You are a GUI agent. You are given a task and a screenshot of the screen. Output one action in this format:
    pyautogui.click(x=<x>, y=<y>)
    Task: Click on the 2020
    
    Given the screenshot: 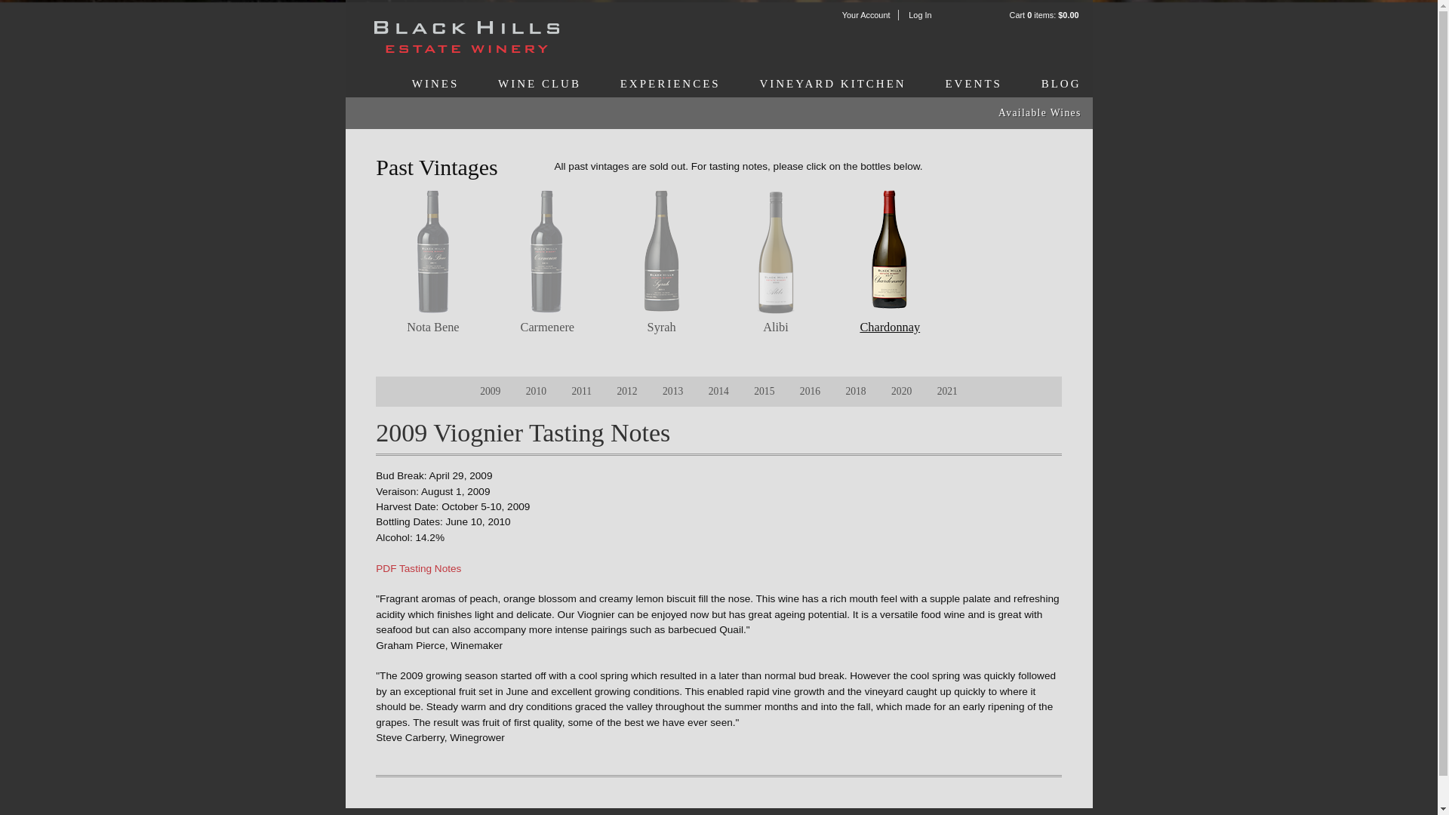 What is the action you would take?
    pyautogui.click(x=901, y=391)
    